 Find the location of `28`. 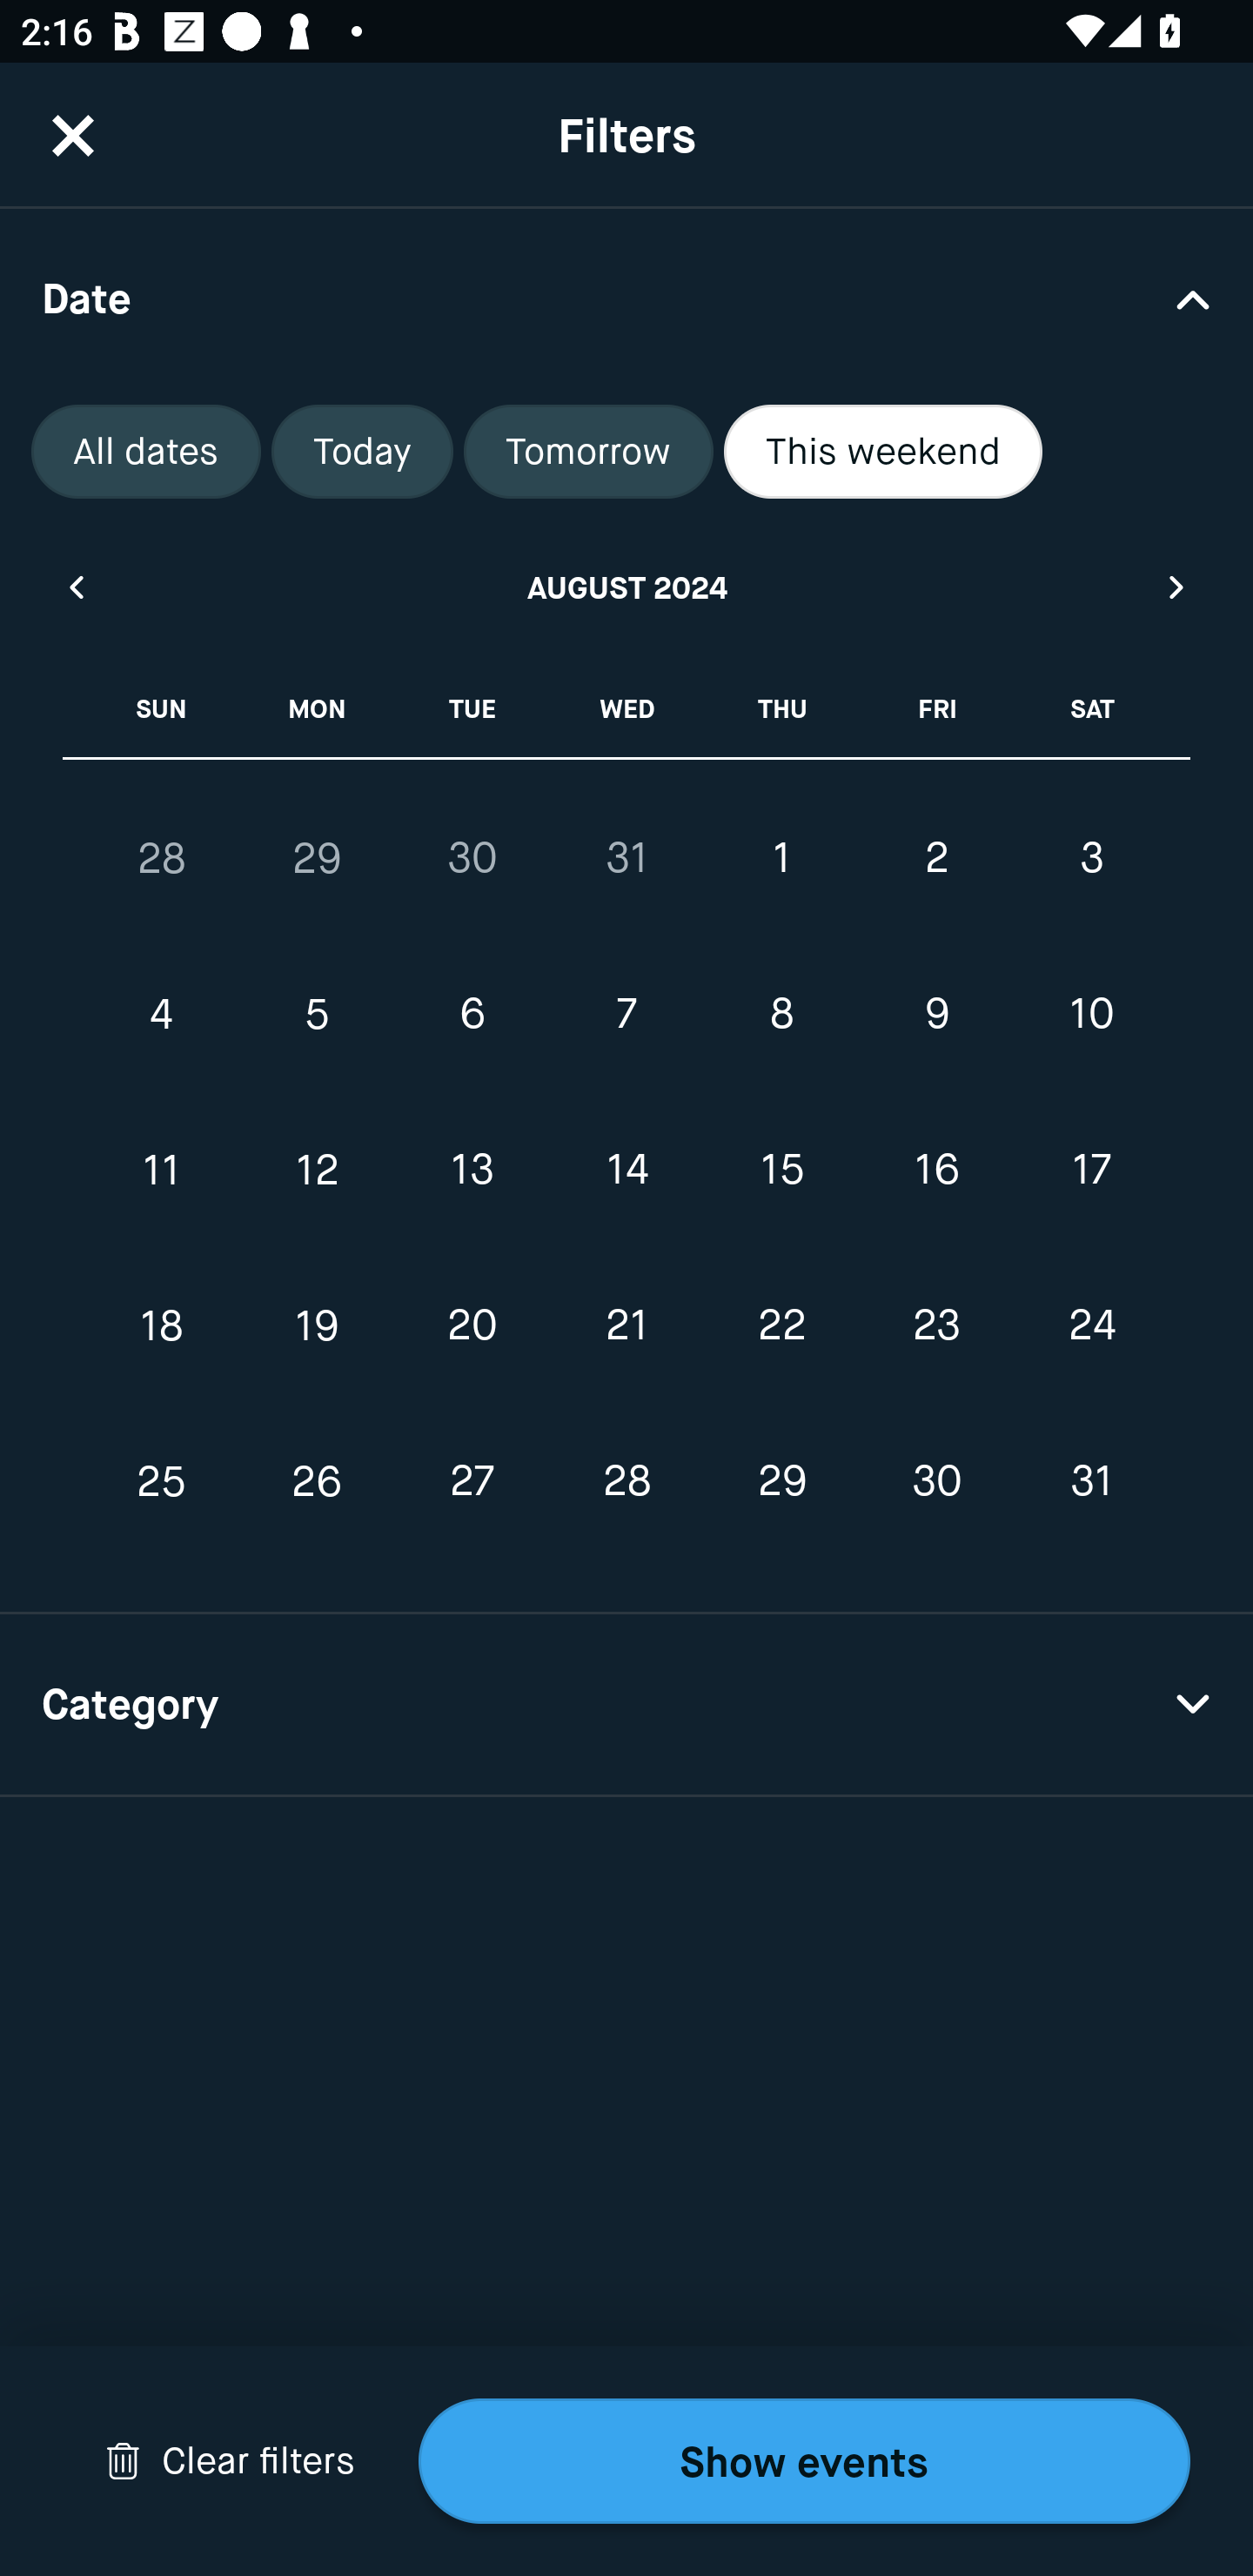

28 is located at coordinates (162, 858).